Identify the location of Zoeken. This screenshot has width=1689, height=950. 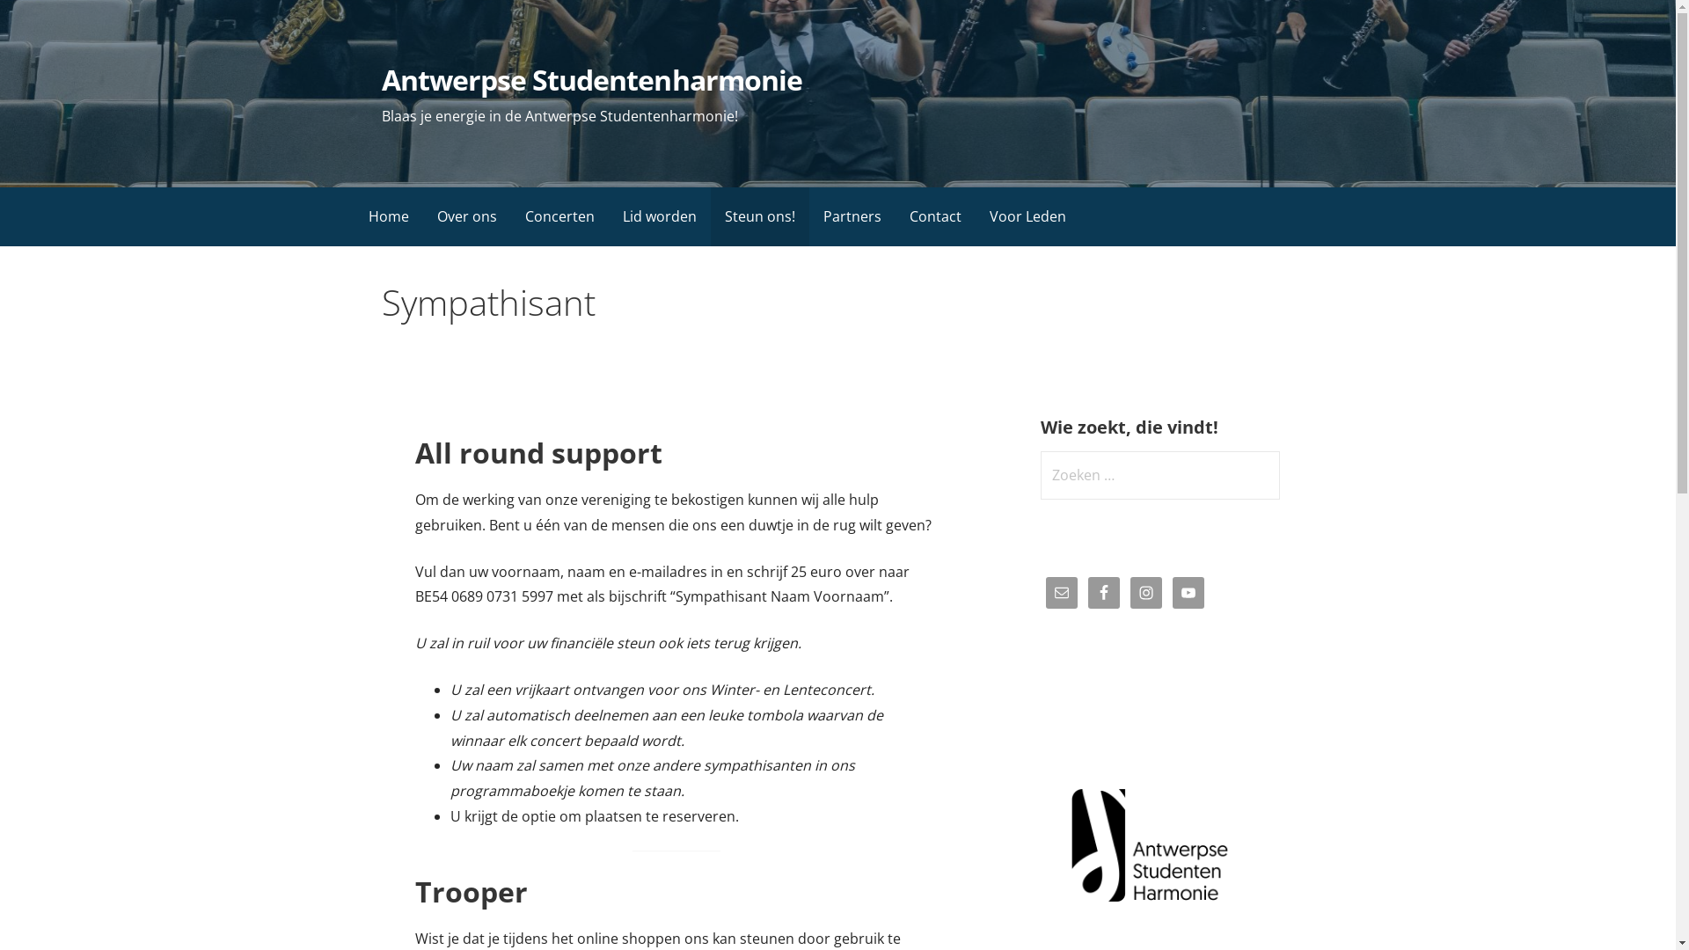
(39, 18).